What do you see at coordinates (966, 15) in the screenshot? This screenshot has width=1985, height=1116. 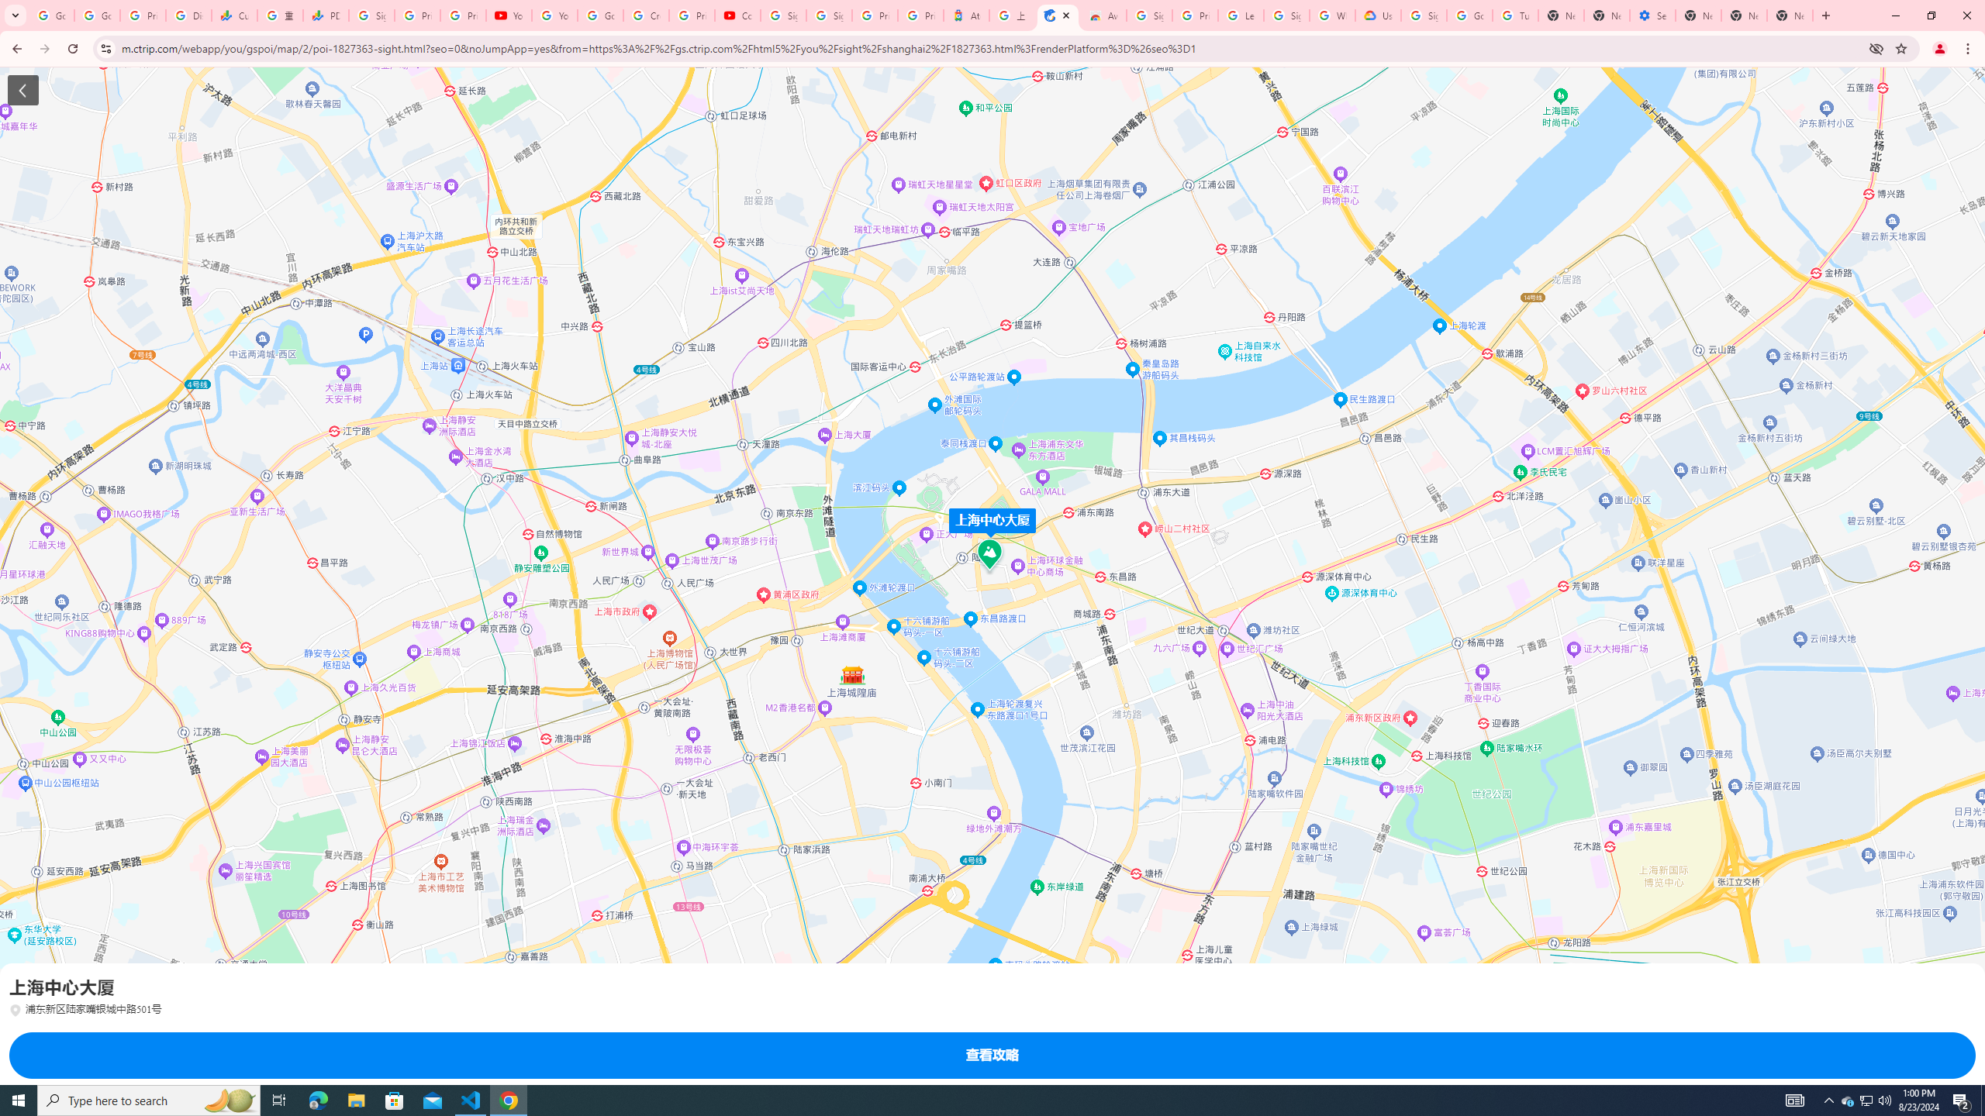 I see `Atour Hotel - Google hotels` at bounding box center [966, 15].